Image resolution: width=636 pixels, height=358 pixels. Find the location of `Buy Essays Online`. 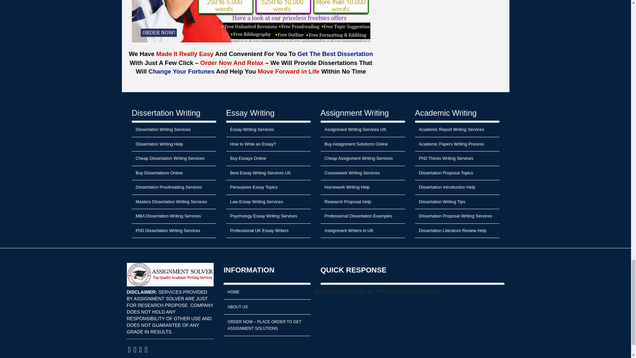

Buy Essays Online is located at coordinates (268, 158).